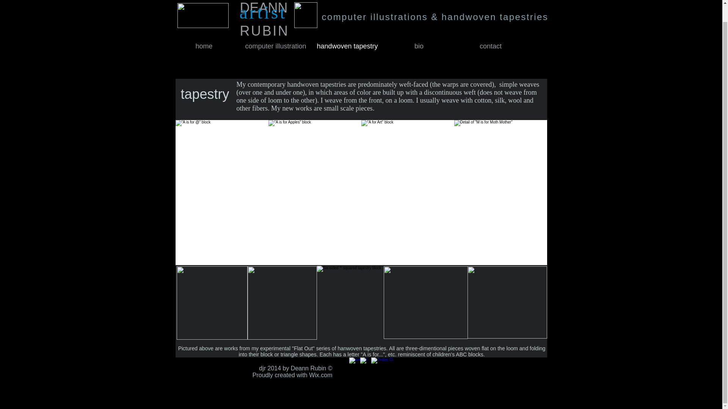 The height and width of the screenshot is (409, 728). What do you see at coordinates (419, 46) in the screenshot?
I see `bio` at bounding box center [419, 46].